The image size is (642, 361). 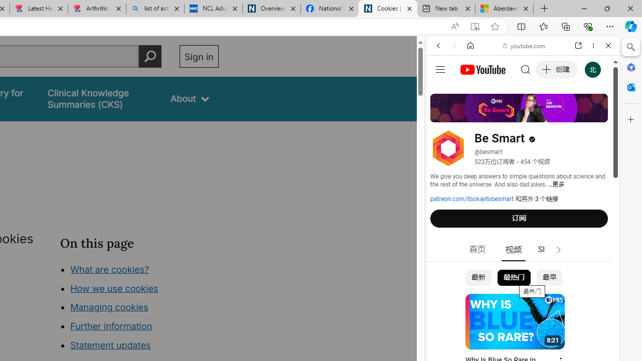 What do you see at coordinates (523, 248) in the screenshot?
I see `Google` at bounding box center [523, 248].